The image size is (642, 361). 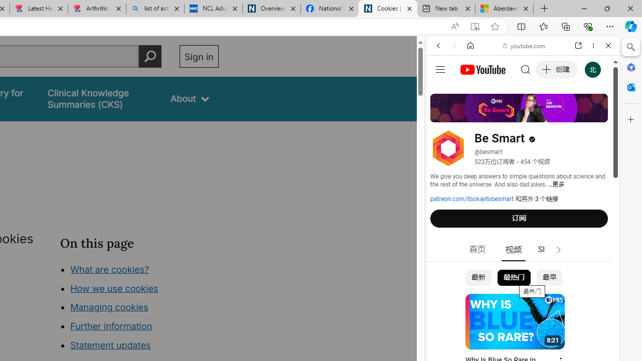 What do you see at coordinates (523, 248) in the screenshot?
I see `Google` at bounding box center [523, 248].